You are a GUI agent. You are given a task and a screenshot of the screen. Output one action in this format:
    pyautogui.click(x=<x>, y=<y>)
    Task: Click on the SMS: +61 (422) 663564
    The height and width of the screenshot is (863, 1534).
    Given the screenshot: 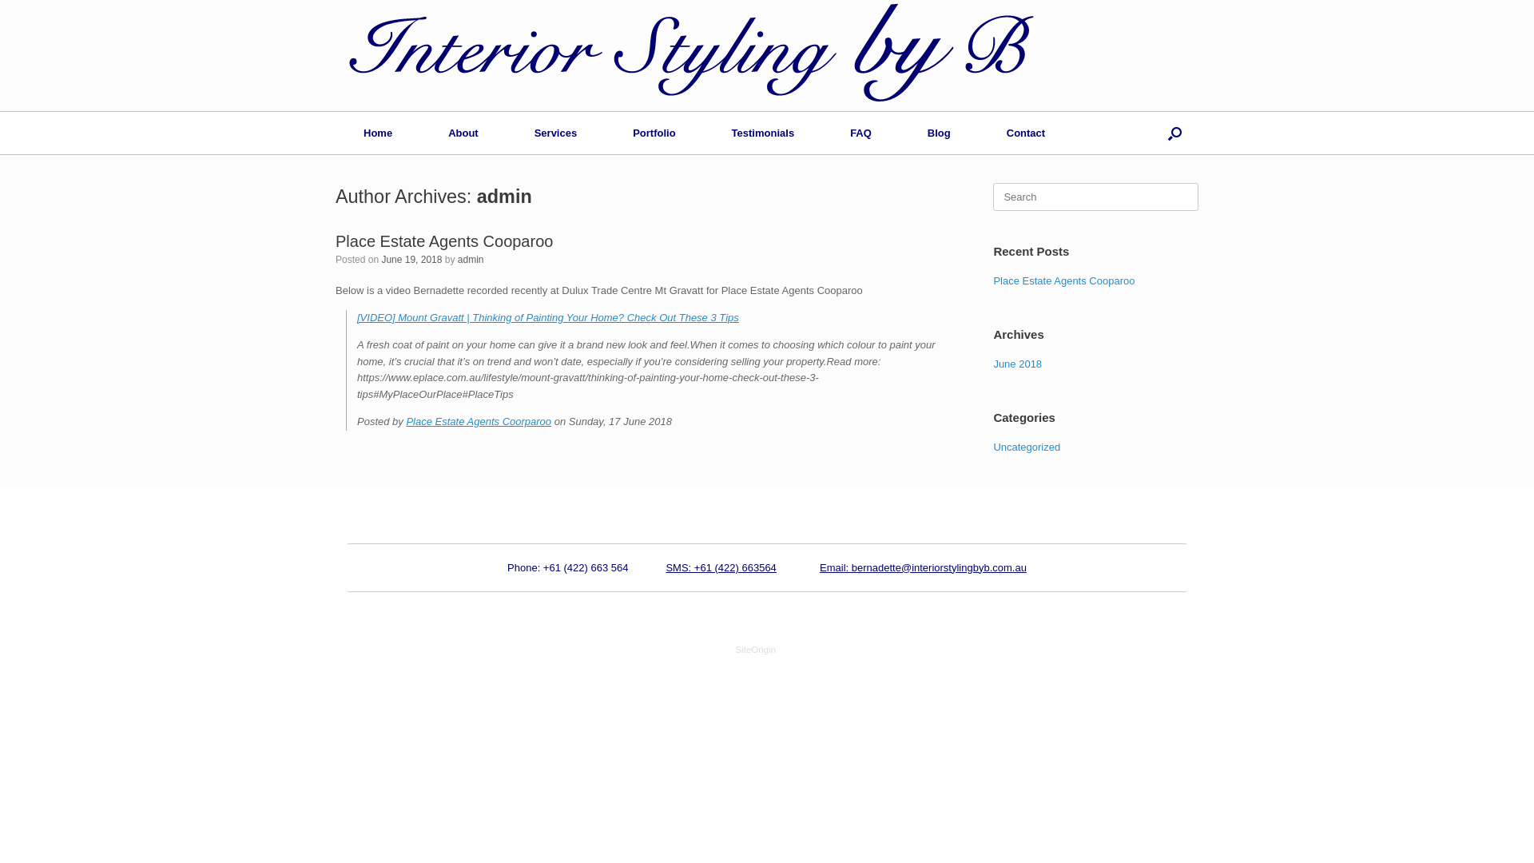 What is the action you would take?
    pyautogui.click(x=721, y=567)
    